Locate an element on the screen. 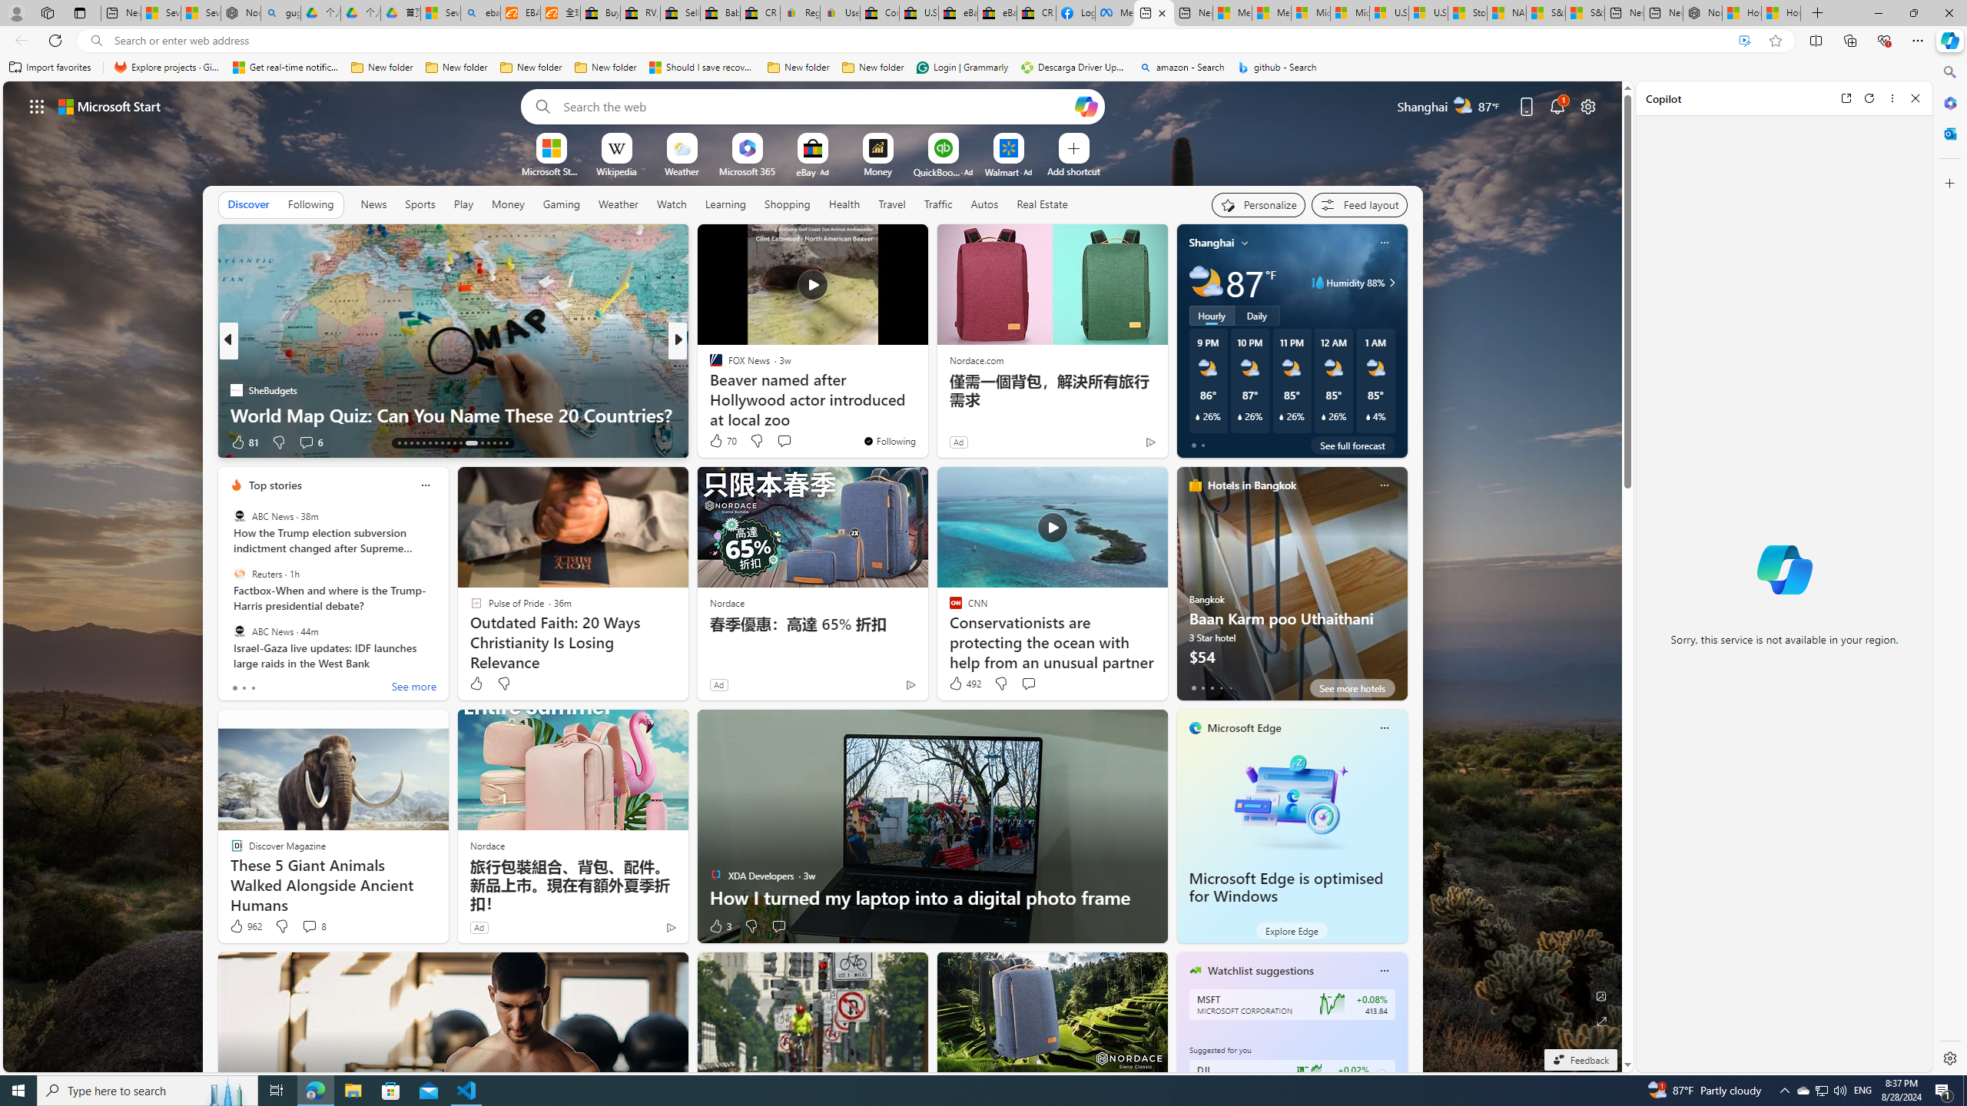  Hide this story is located at coordinates (882, 243).